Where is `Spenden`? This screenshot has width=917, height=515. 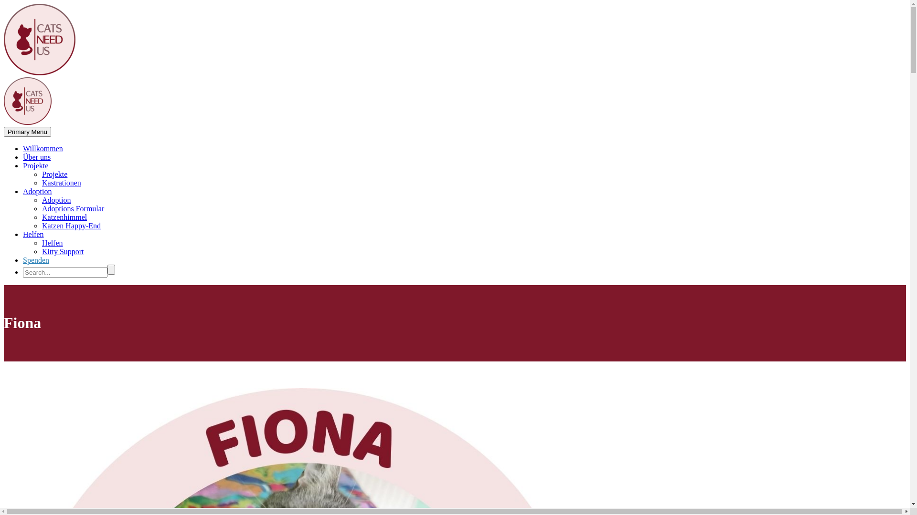
Spenden is located at coordinates (36, 260).